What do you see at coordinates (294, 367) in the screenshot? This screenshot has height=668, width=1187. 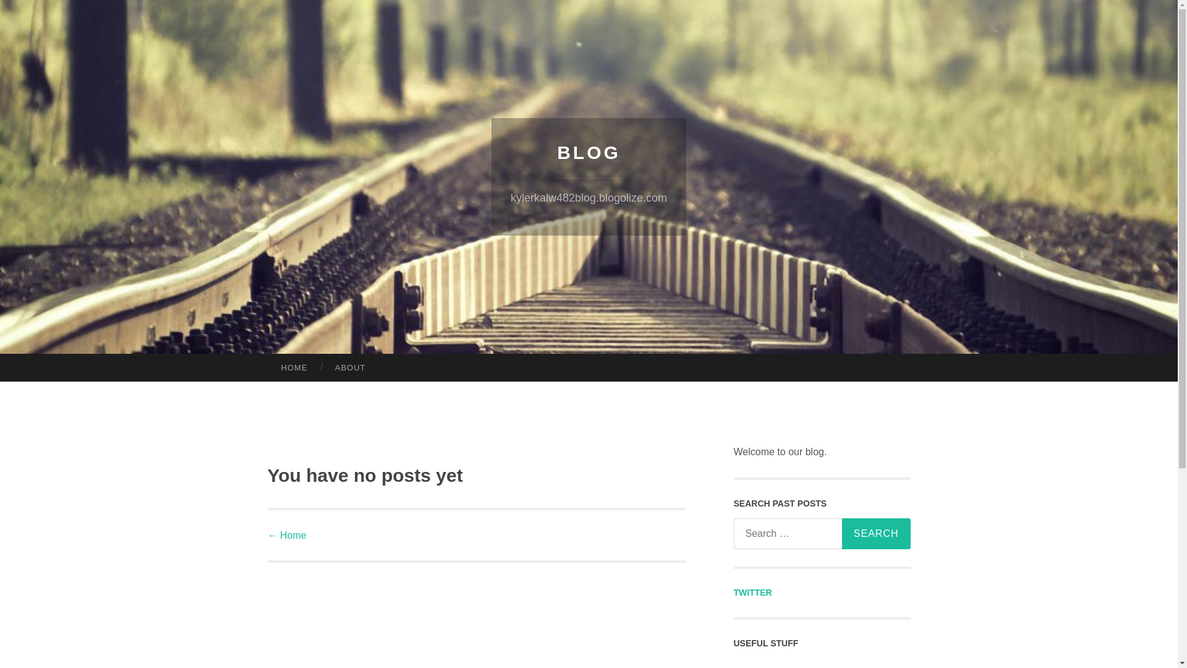 I see `HOME` at bounding box center [294, 367].